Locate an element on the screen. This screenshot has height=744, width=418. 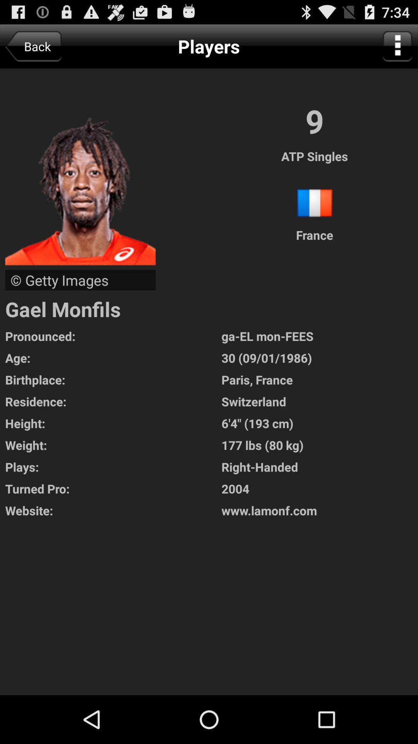
press app to the left of the players is located at coordinates (33, 46).